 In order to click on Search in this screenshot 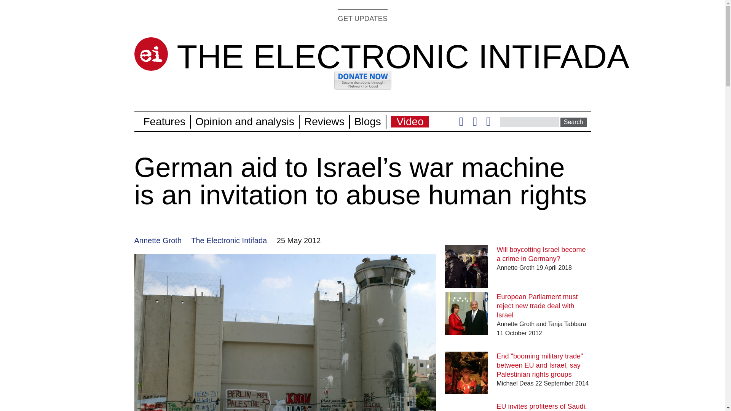, I will do `click(573, 122)`.